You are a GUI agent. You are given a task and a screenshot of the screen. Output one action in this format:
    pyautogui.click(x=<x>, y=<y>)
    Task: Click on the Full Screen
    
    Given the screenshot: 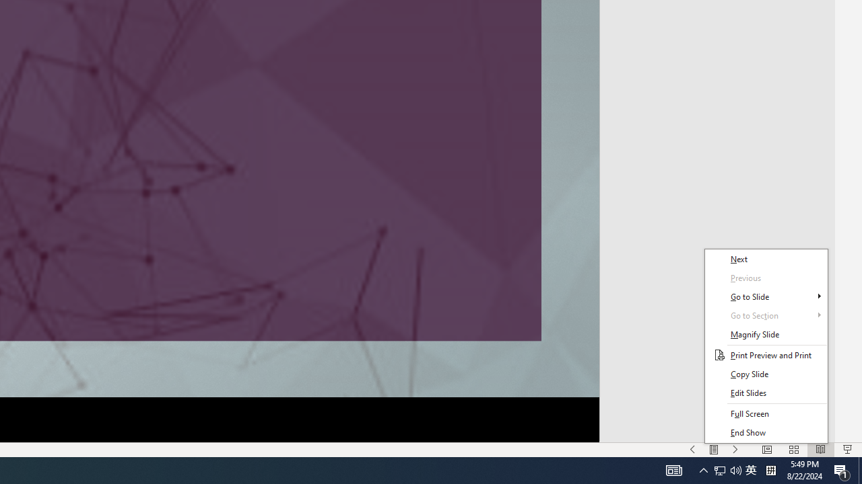 What is the action you would take?
    pyautogui.click(x=766, y=414)
    